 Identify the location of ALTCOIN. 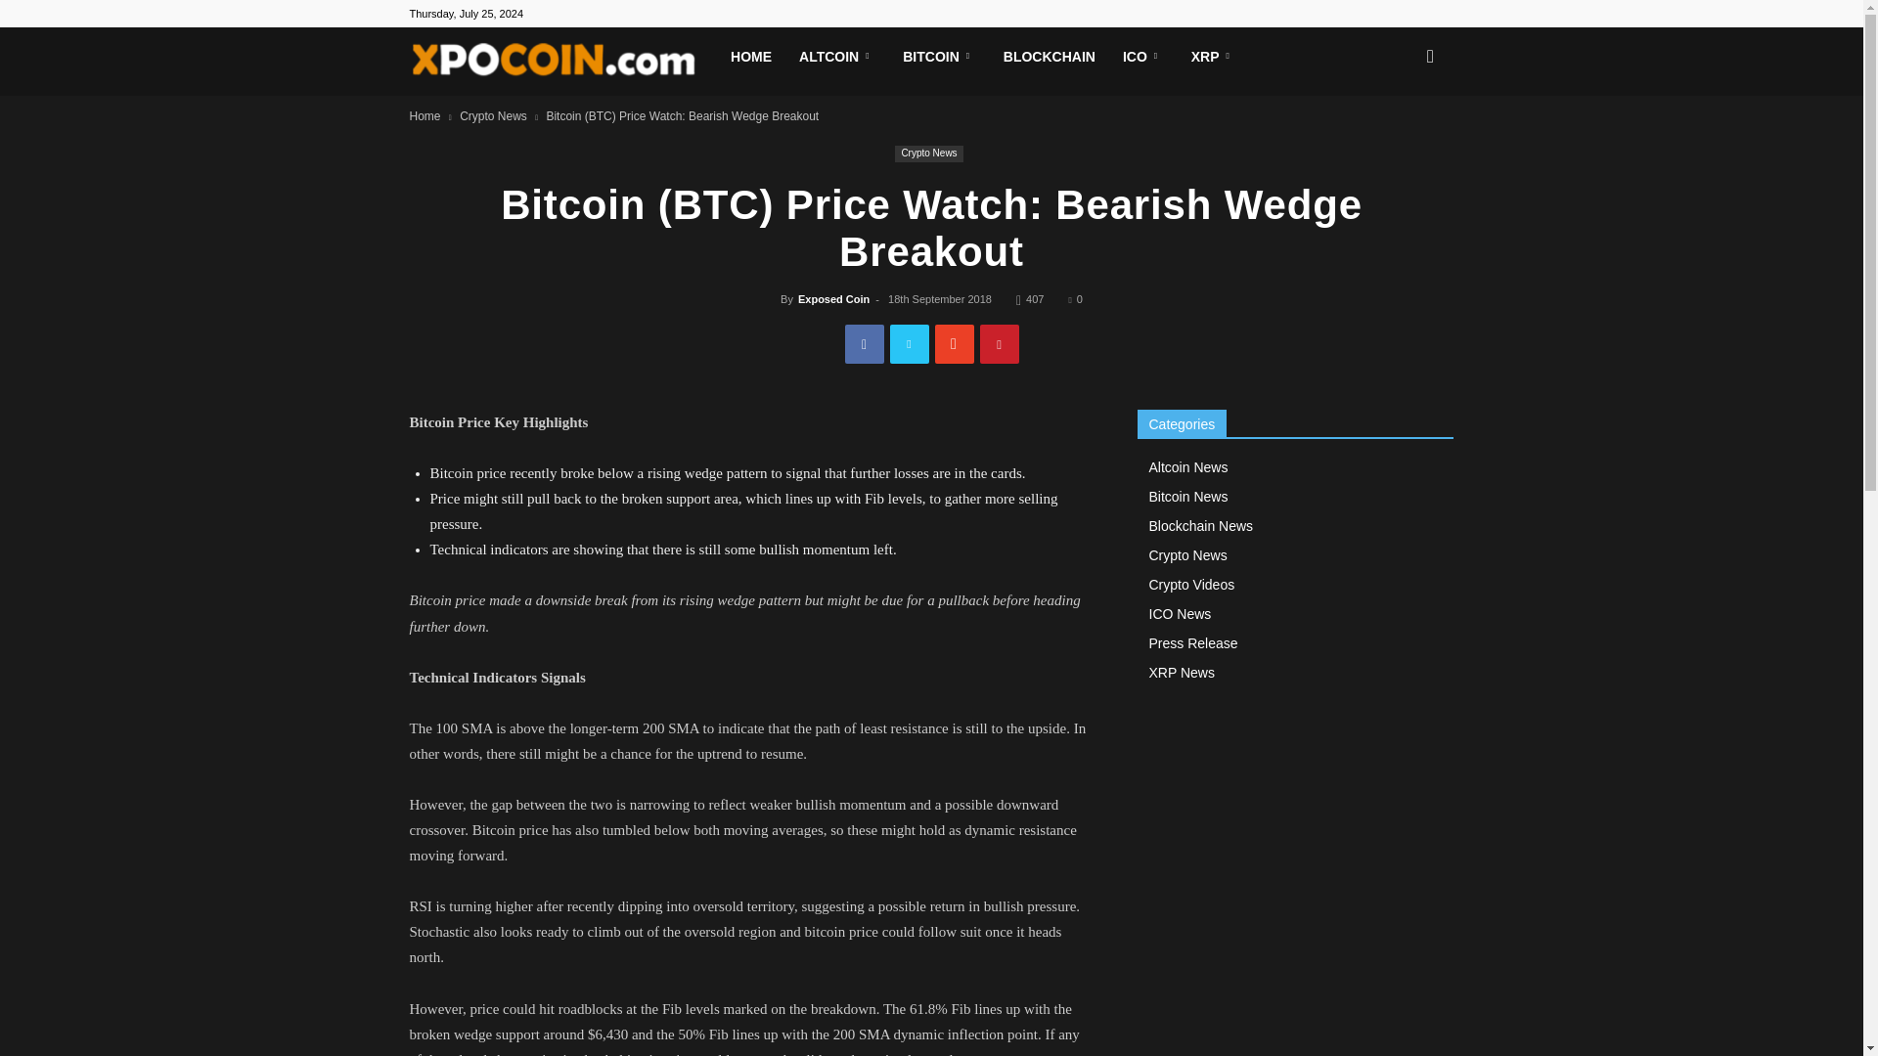
(836, 57).